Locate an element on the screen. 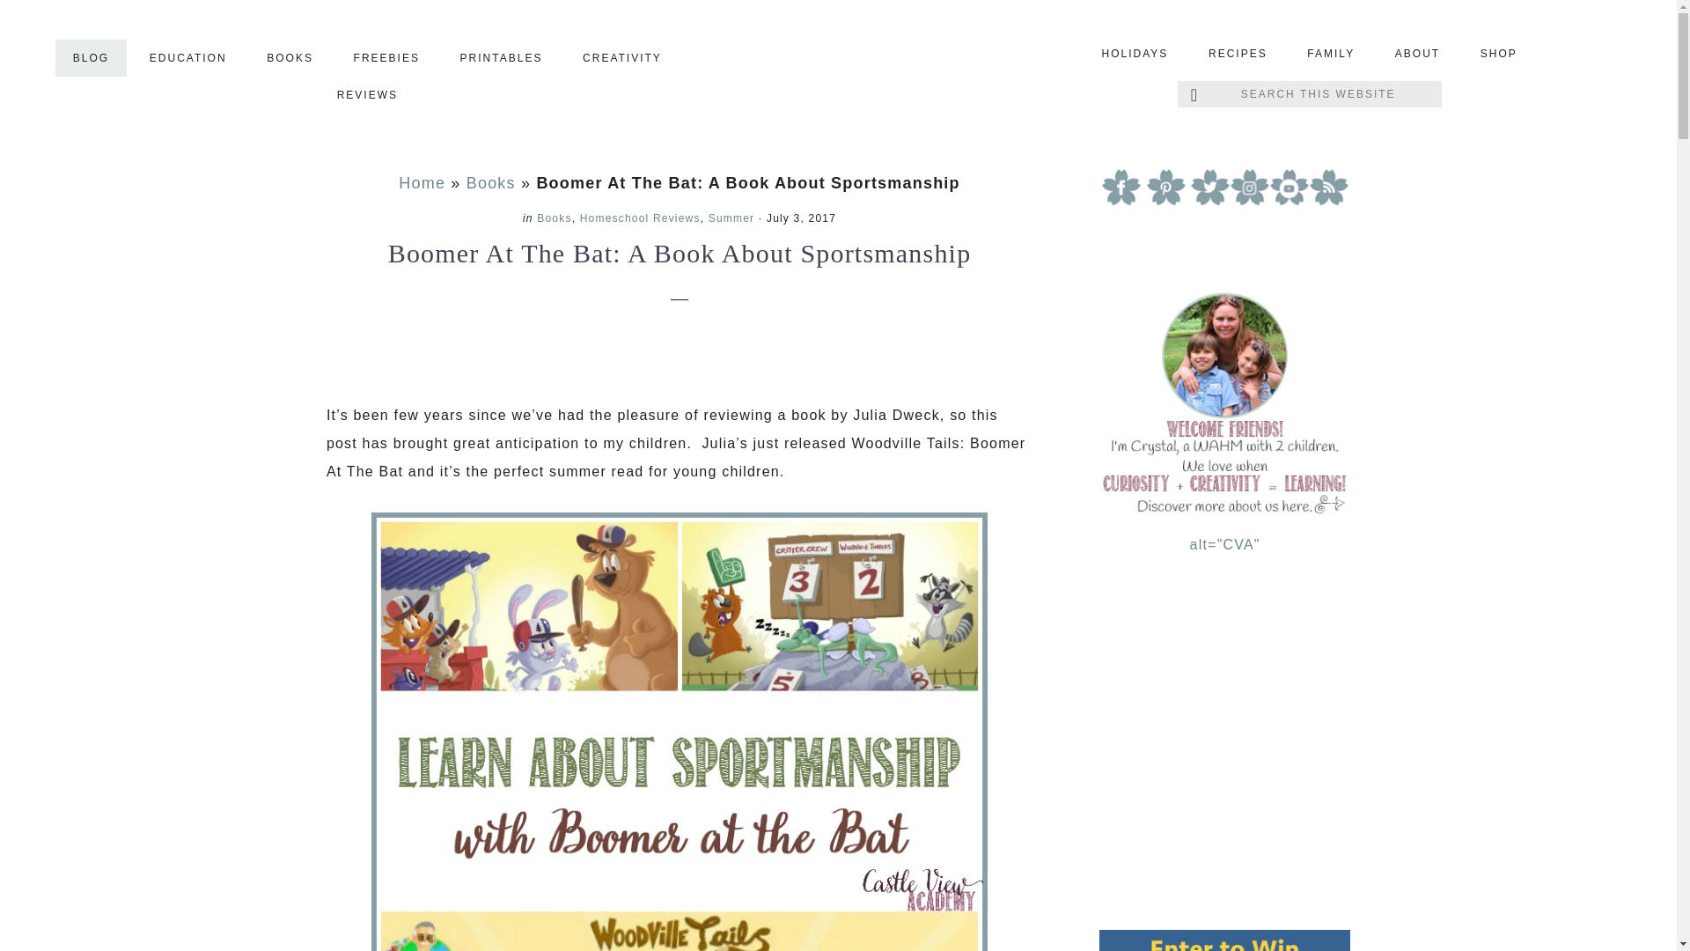 Image resolution: width=1690 pixels, height=951 pixels. PRINTABLES is located at coordinates (502, 58).